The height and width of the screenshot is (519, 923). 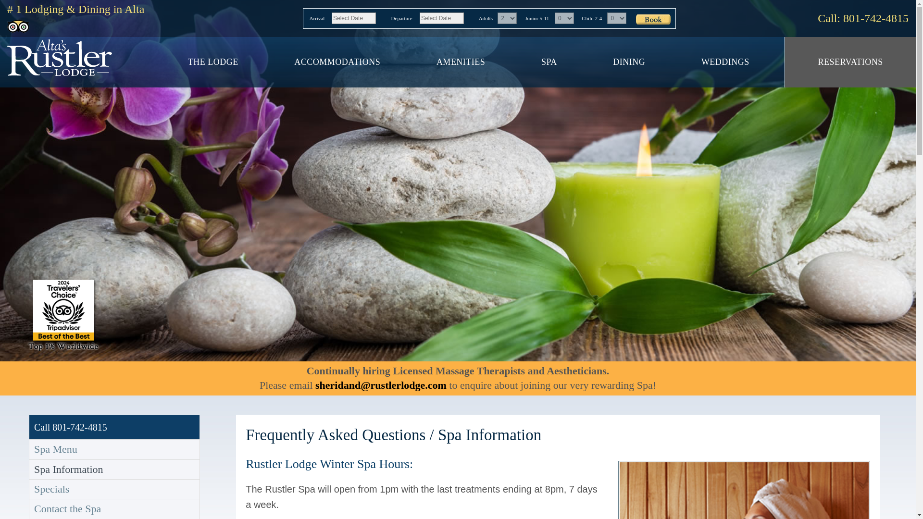 What do you see at coordinates (629, 62) in the screenshot?
I see `DINING` at bounding box center [629, 62].